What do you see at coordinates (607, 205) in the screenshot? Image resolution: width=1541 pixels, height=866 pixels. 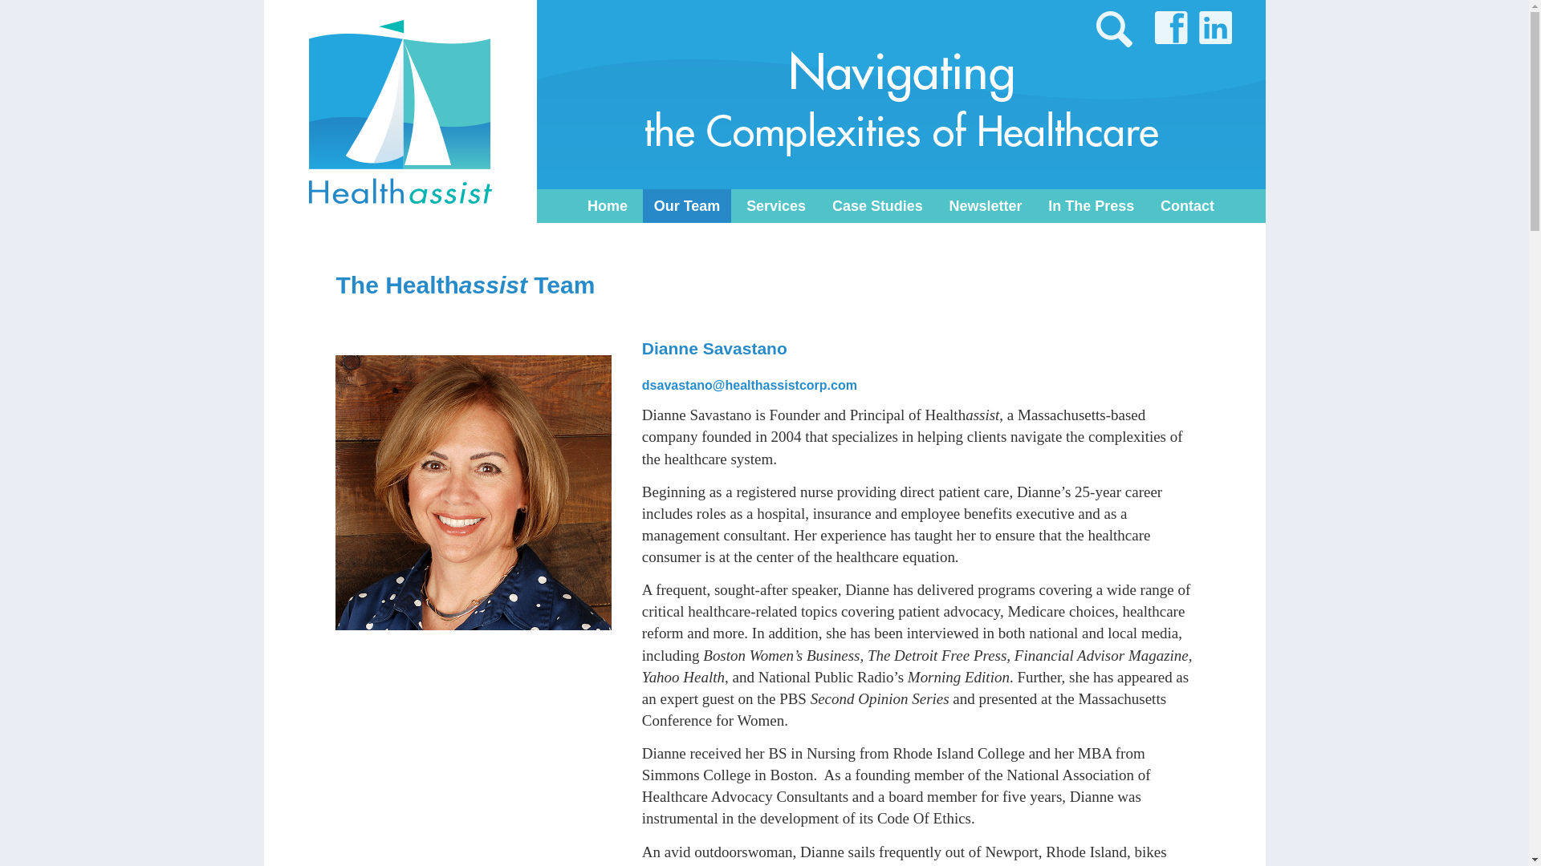 I see `Home` at bounding box center [607, 205].